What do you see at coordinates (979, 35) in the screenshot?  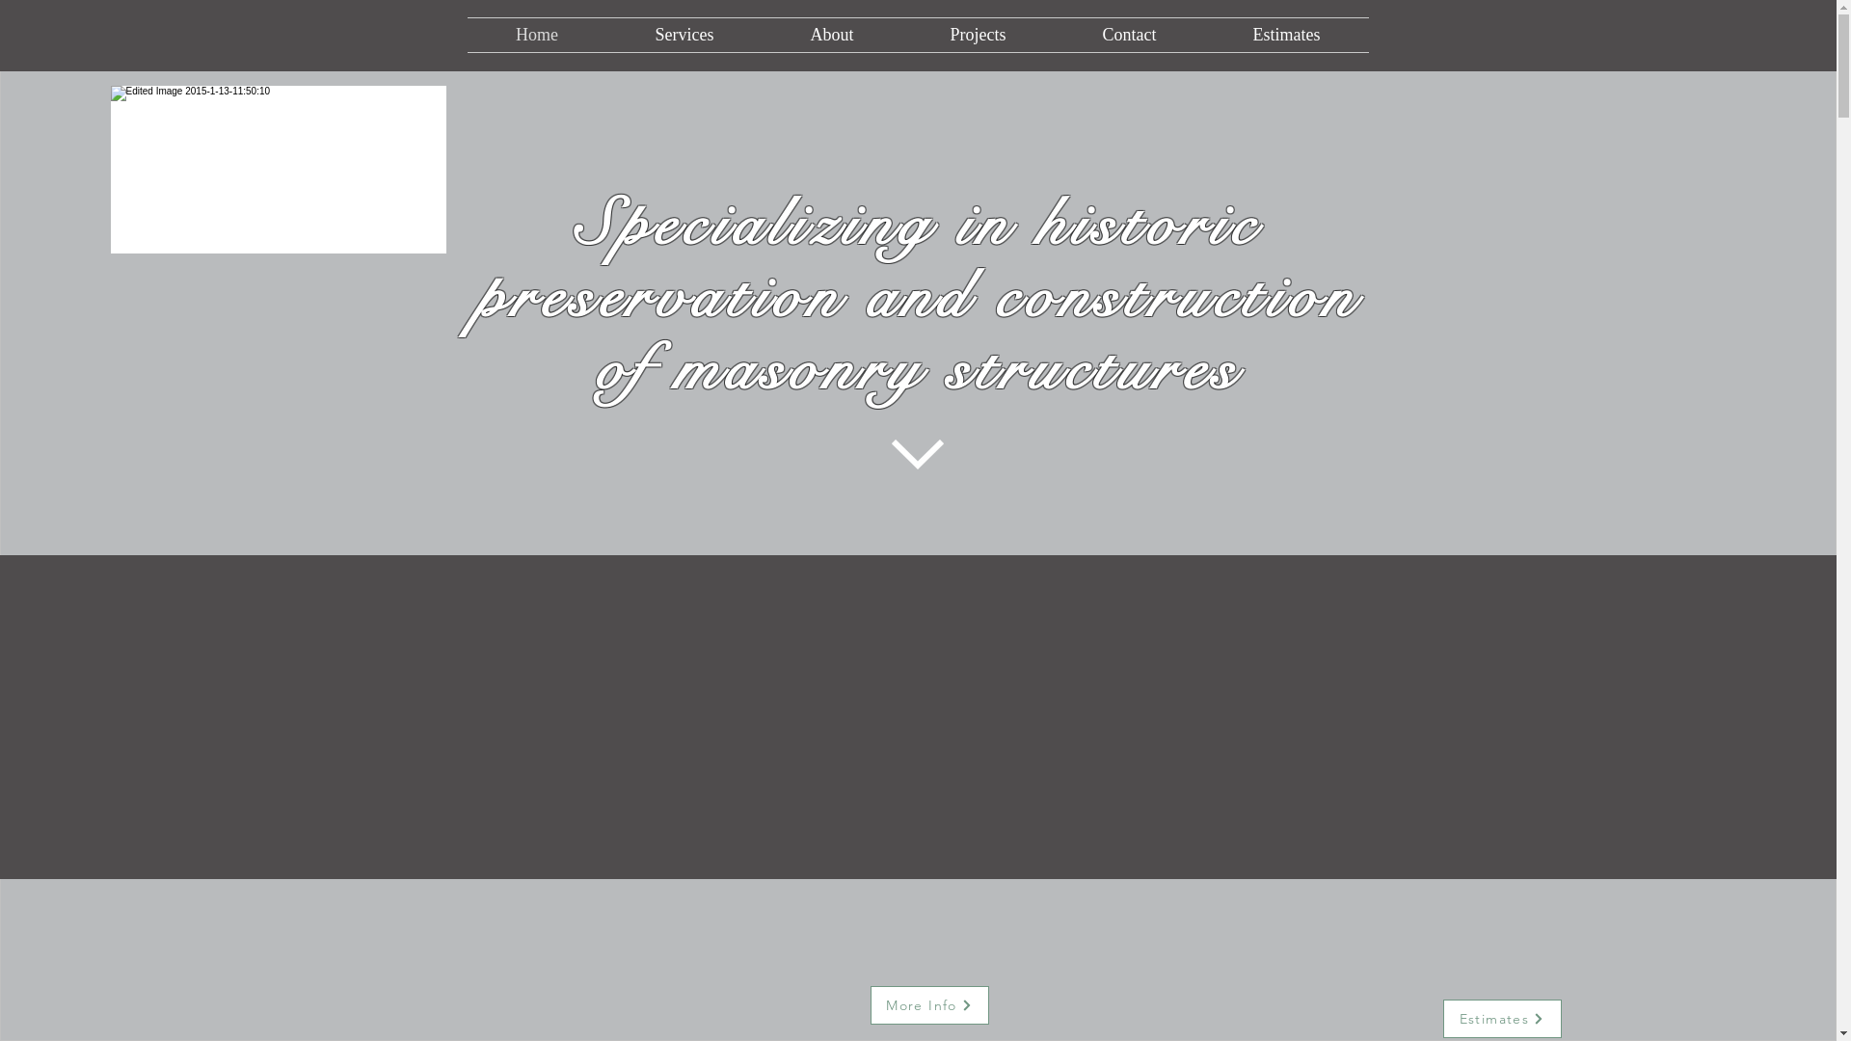 I see `Projects` at bounding box center [979, 35].